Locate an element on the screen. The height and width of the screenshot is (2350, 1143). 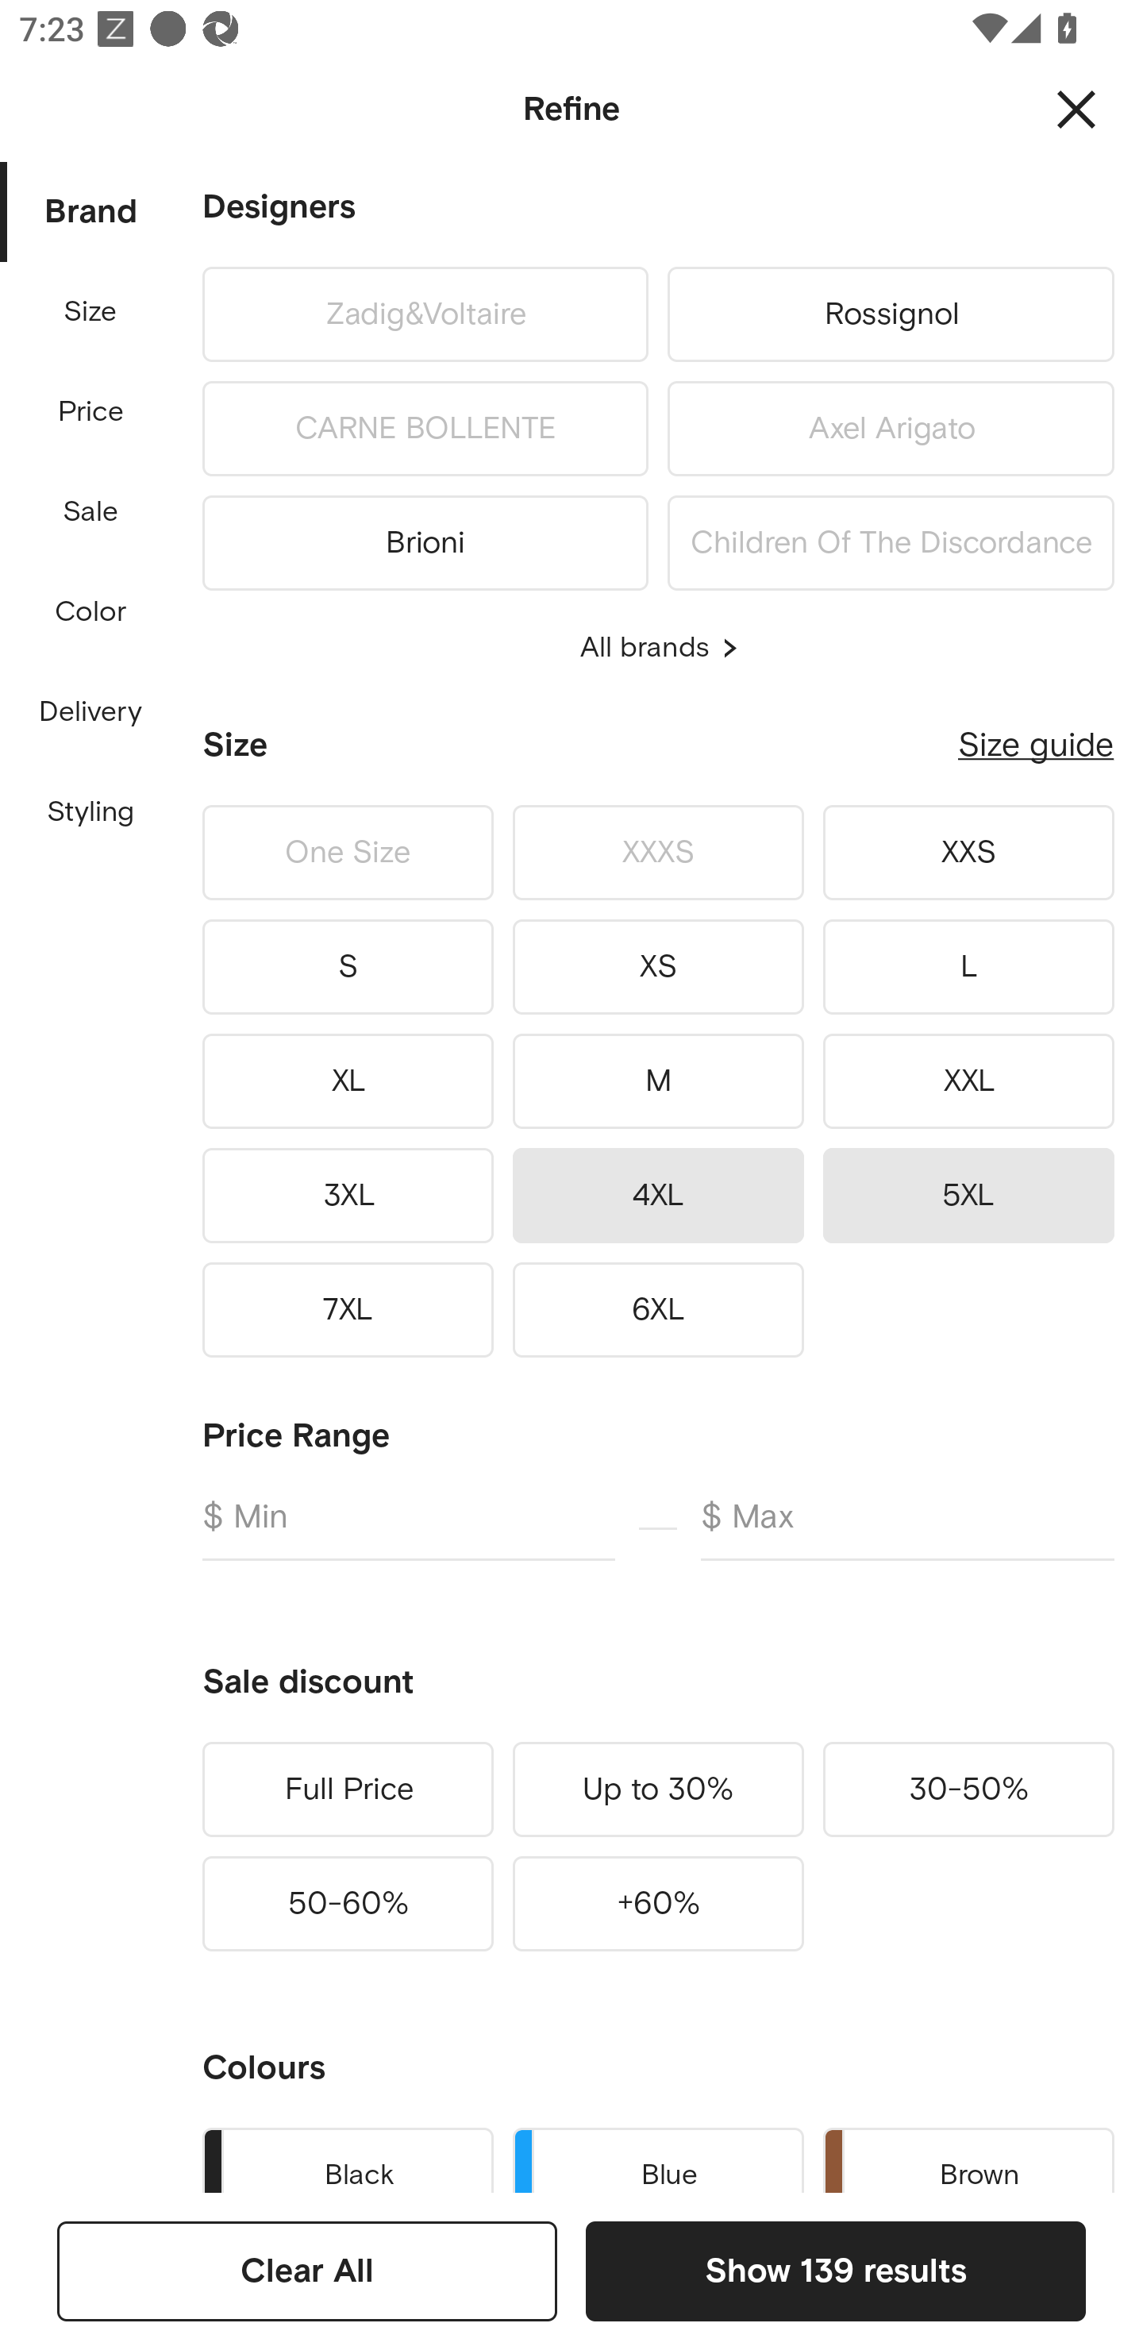
XS is located at coordinates (658, 967).